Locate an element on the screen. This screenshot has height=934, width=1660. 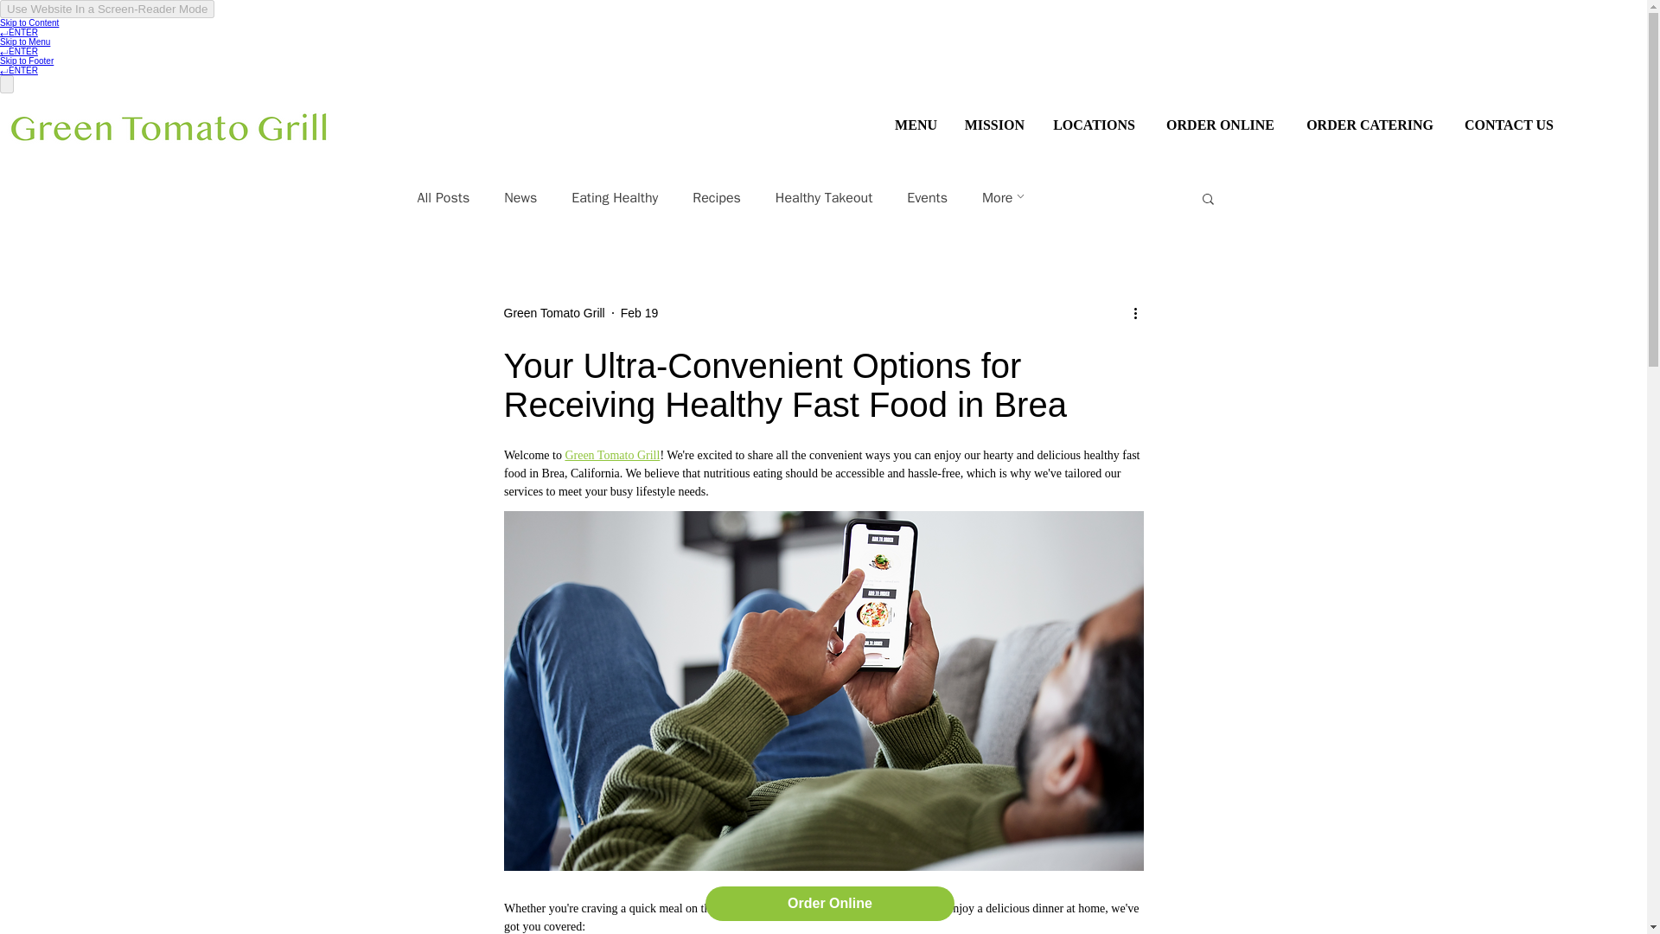
Feb 19 is located at coordinates (640, 313).